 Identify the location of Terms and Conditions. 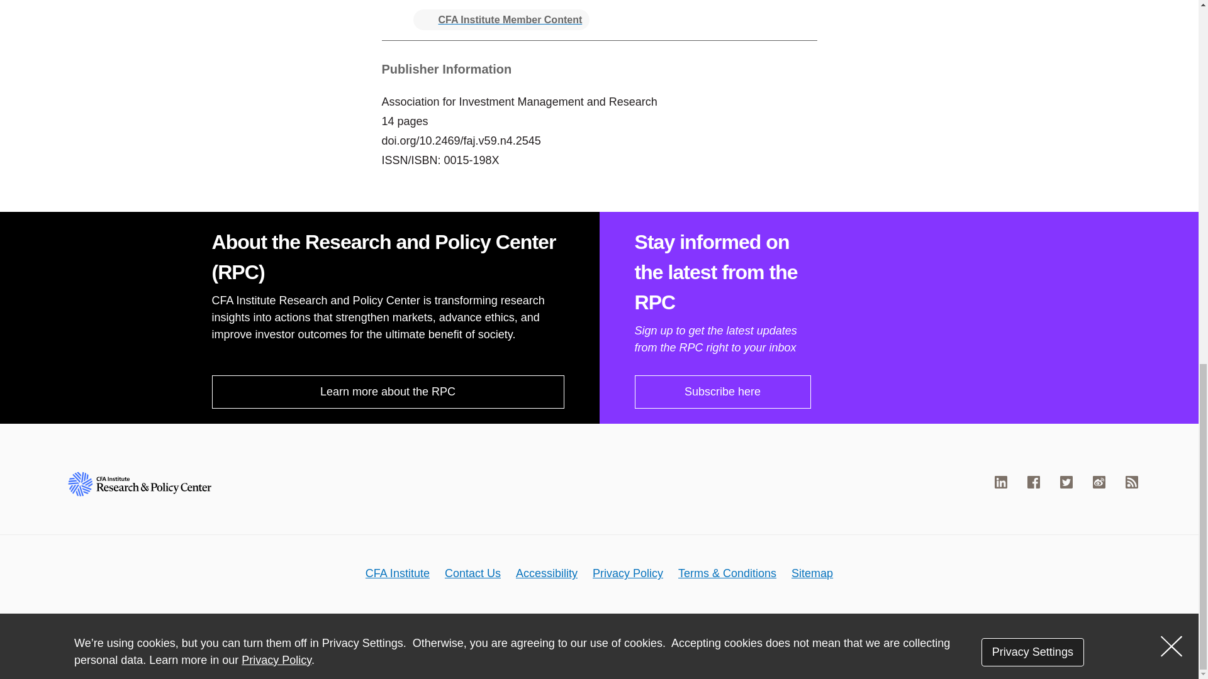
(727, 573).